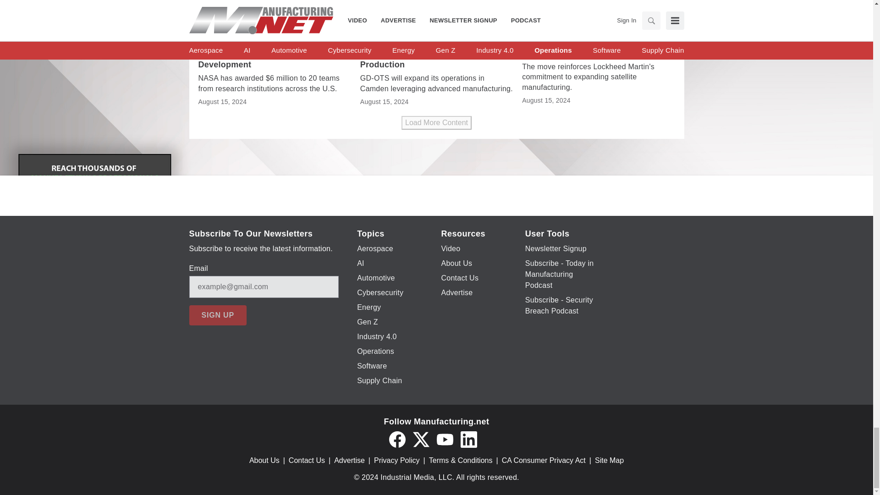  What do you see at coordinates (421, 439) in the screenshot?
I see `Twitter X icon` at bounding box center [421, 439].